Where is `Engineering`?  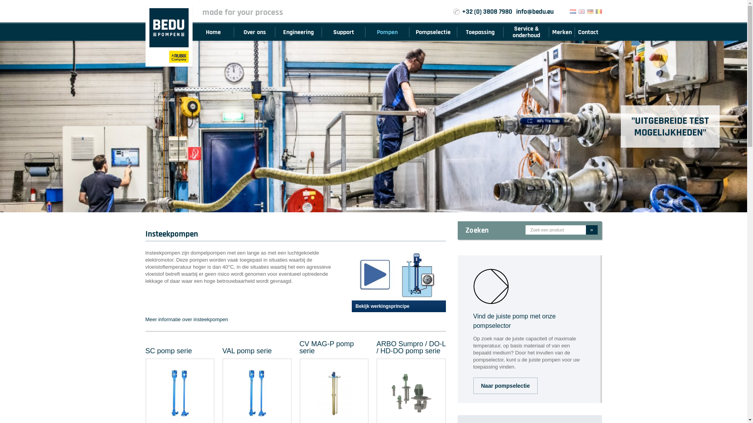
Engineering is located at coordinates (299, 32).